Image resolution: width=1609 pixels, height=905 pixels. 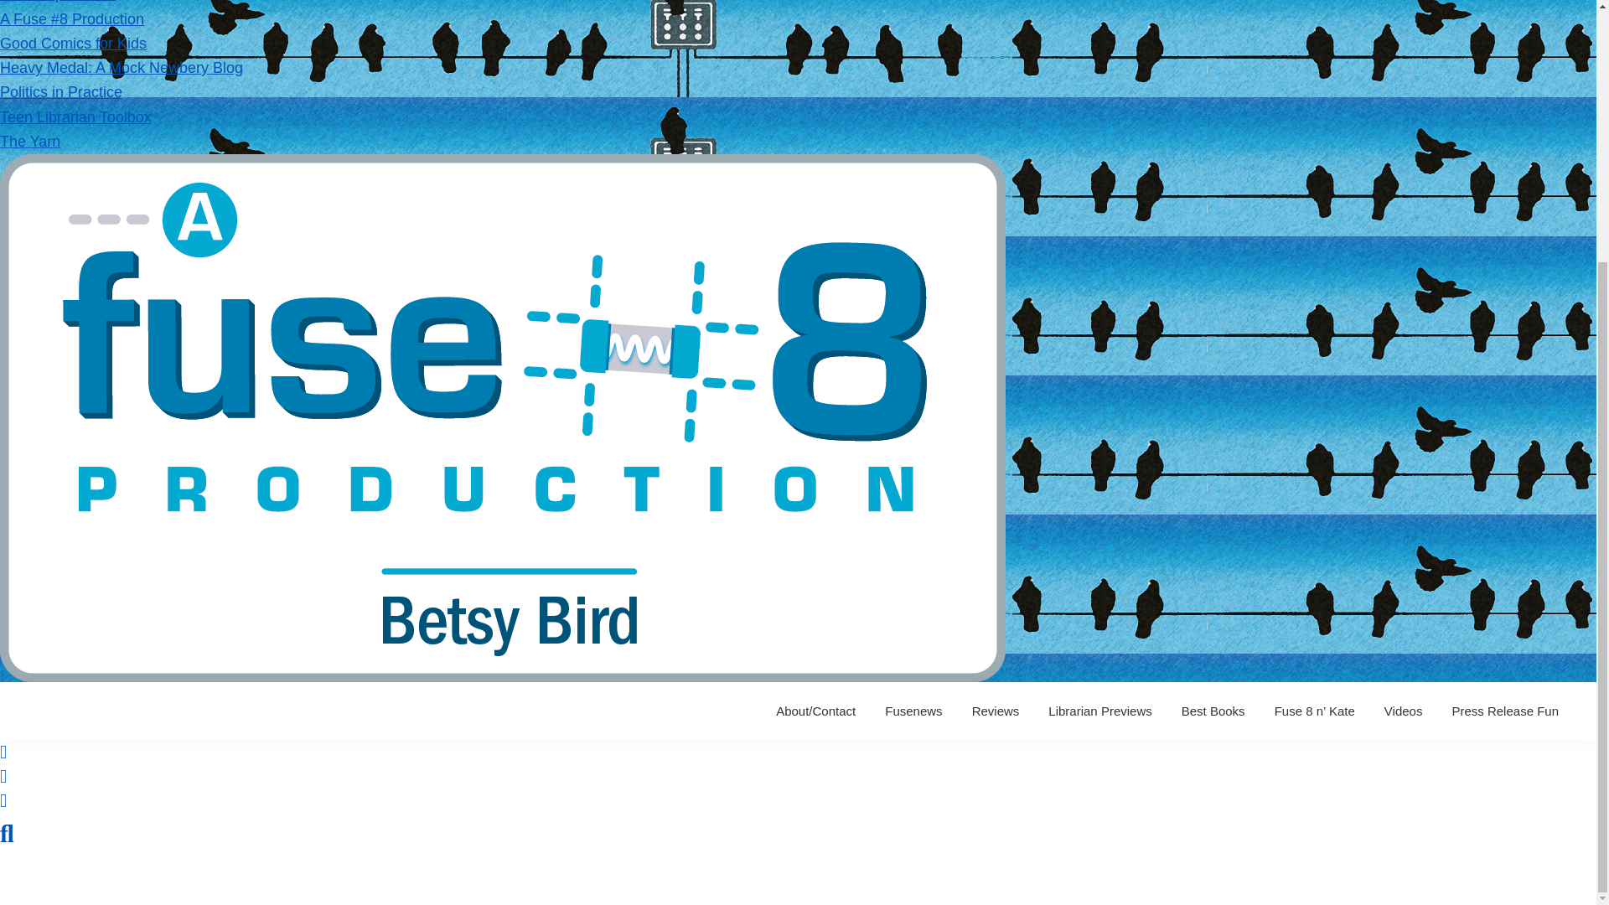 What do you see at coordinates (60, 92) in the screenshot?
I see `Politics in Practice` at bounding box center [60, 92].